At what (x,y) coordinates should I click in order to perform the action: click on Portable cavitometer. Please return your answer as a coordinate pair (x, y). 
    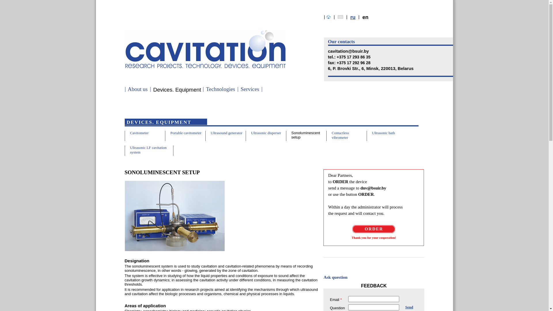
    Looking at the image, I should click on (186, 133).